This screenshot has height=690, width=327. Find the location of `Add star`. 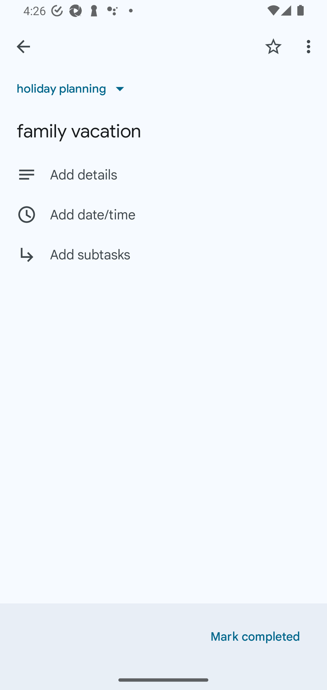

Add star is located at coordinates (273, 46).